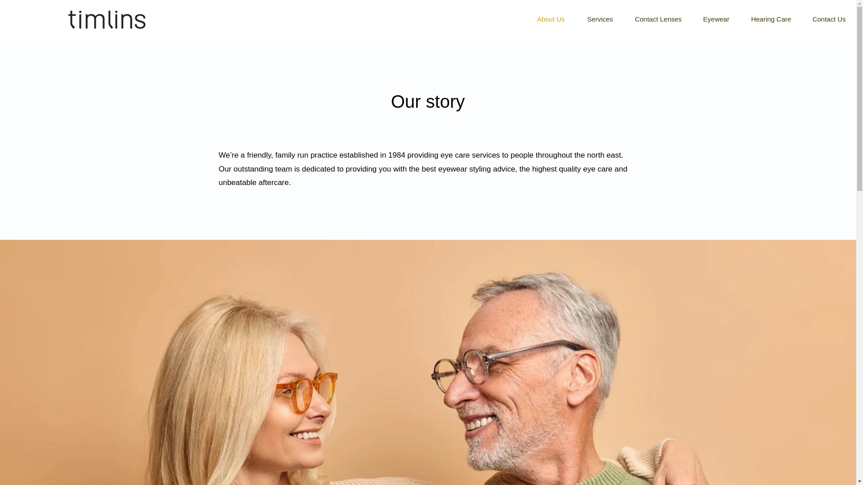 The image size is (863, 485). What do you see at coordinates (771, 19) in the screenshot?
I see `Hearing Care` at bounding box center [771, 19].